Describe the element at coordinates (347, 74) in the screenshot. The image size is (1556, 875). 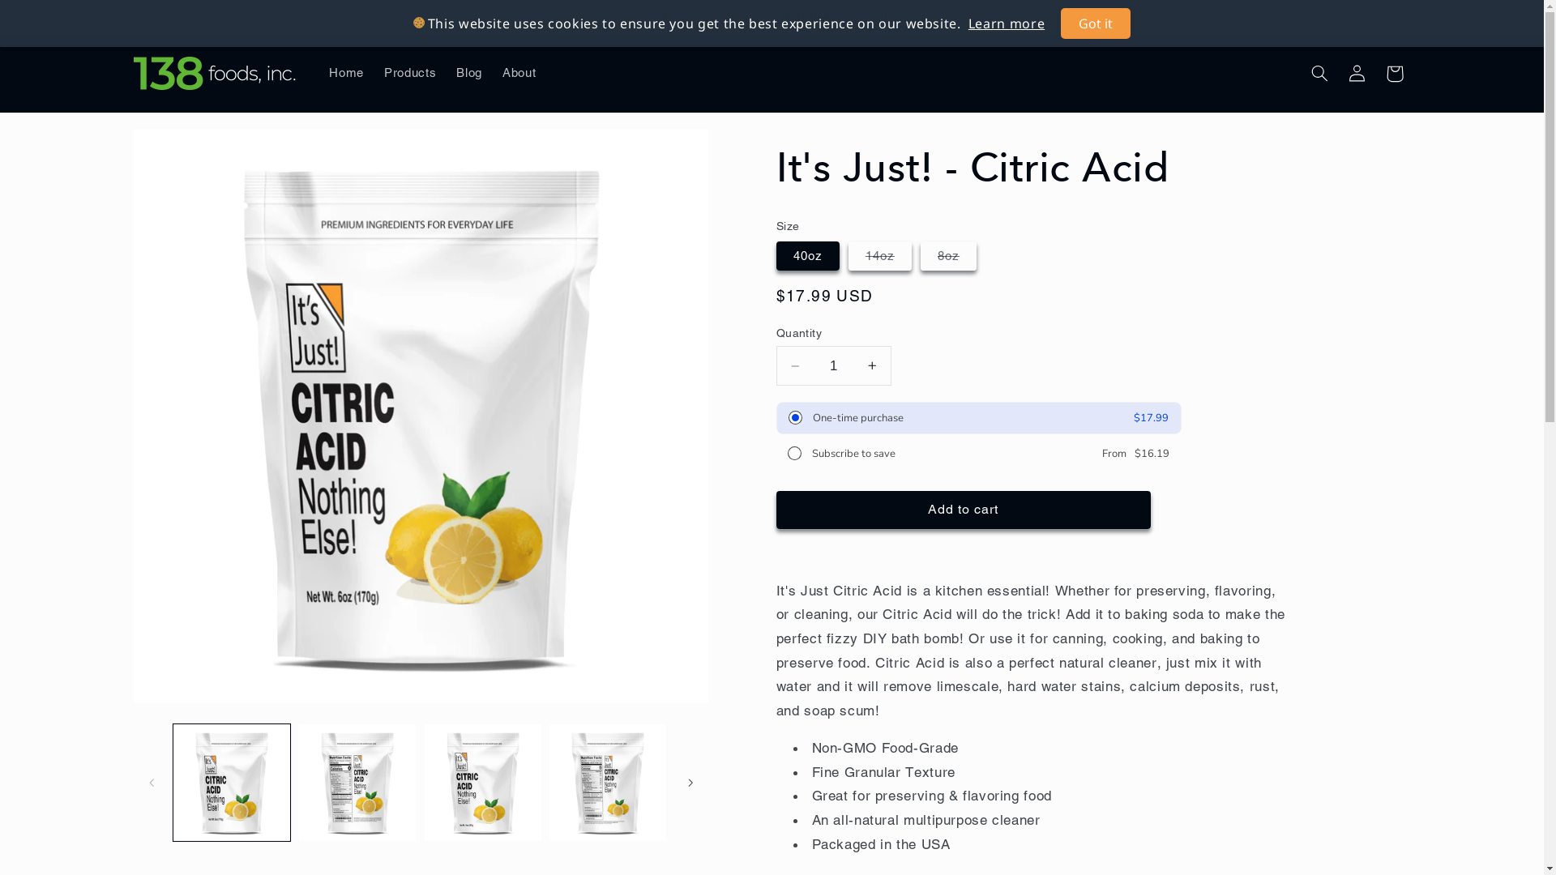
I see `Home` at that location.